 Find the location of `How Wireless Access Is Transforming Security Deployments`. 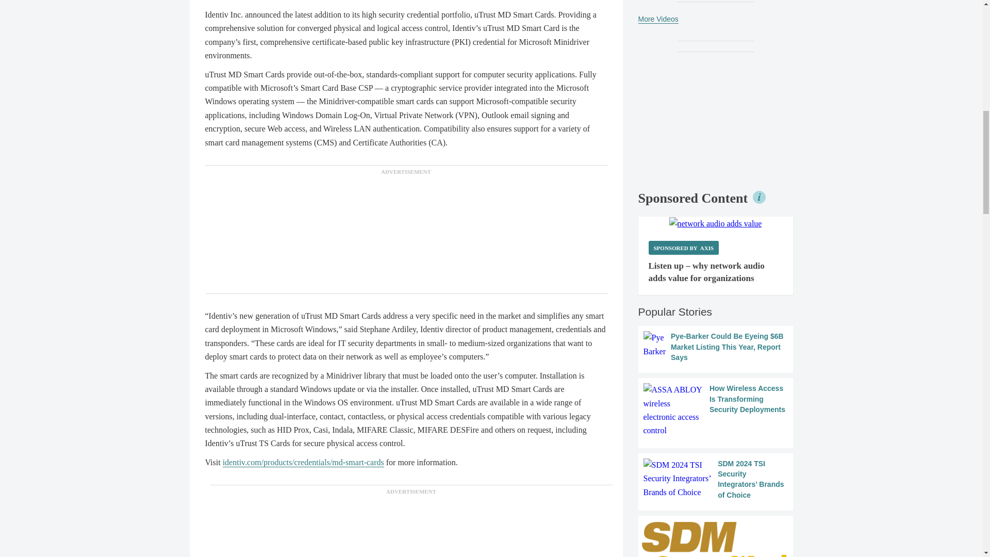

How Wireless Access Is Transforming Security Deployments is located at coordinates (716, 411).